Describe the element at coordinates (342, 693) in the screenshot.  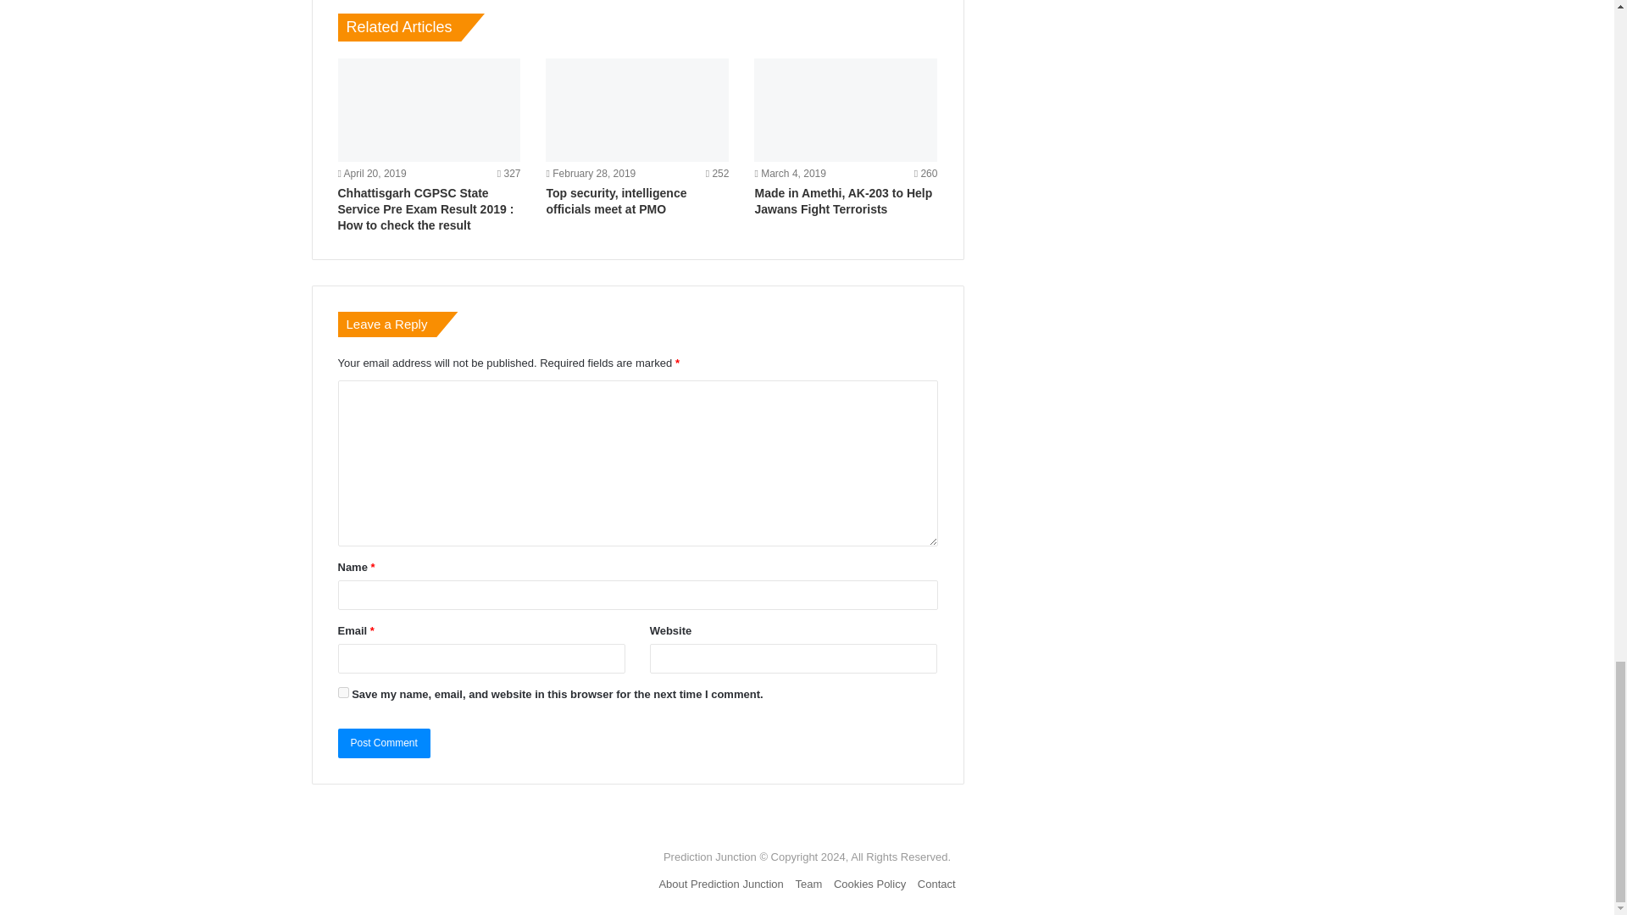
I see `yes` at that location.